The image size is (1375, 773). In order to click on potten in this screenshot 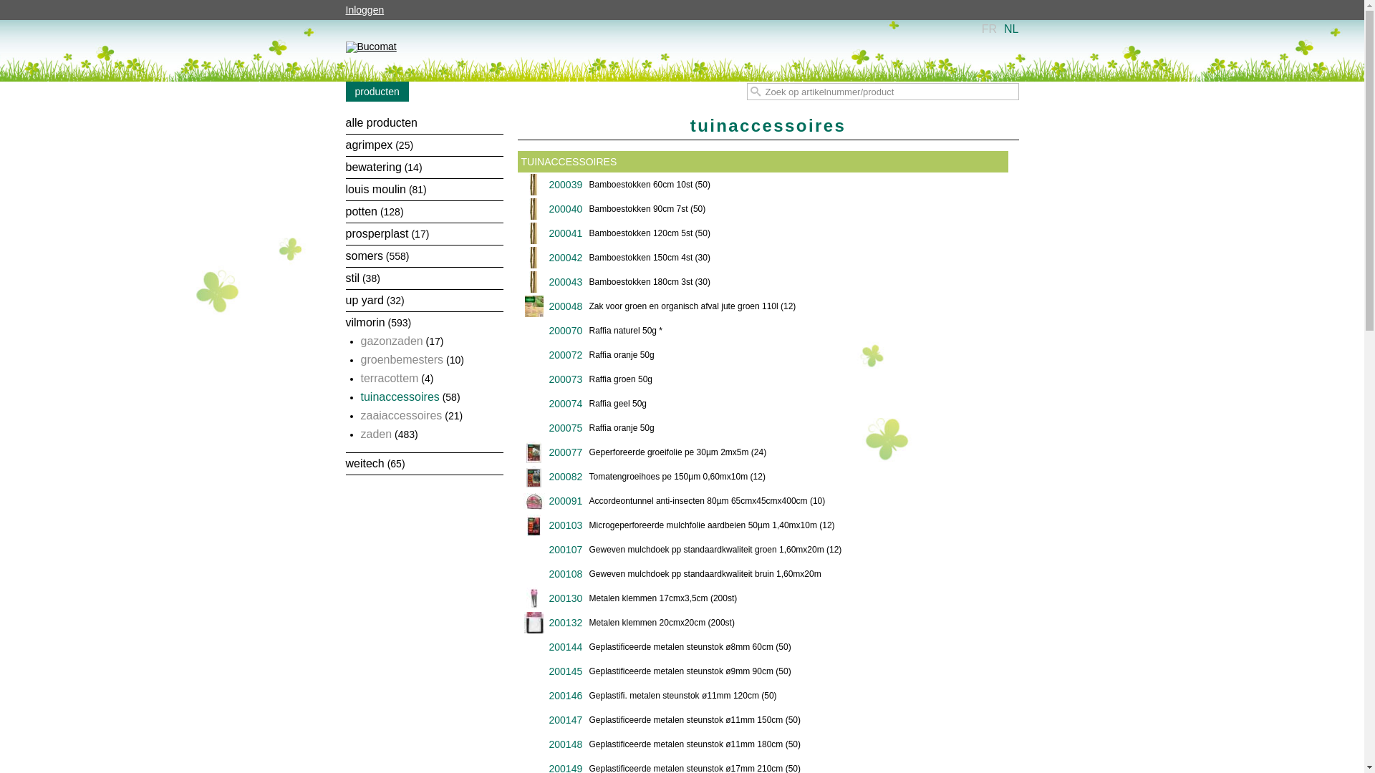, I will do `click(361, 212)`.